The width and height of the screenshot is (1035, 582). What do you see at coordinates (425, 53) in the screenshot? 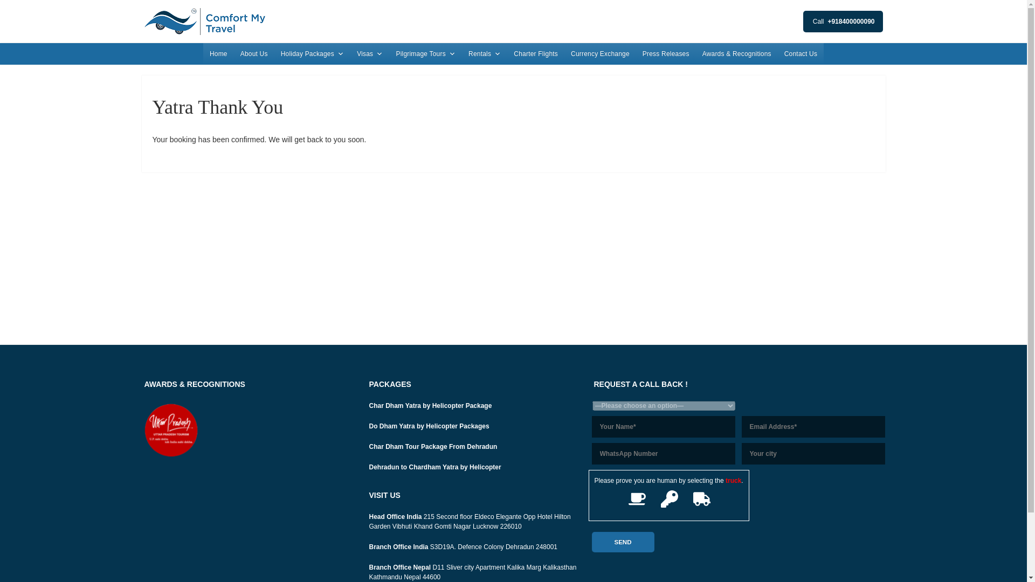
I see `Pilgrimage Tours` at bounding box center [425, 53].